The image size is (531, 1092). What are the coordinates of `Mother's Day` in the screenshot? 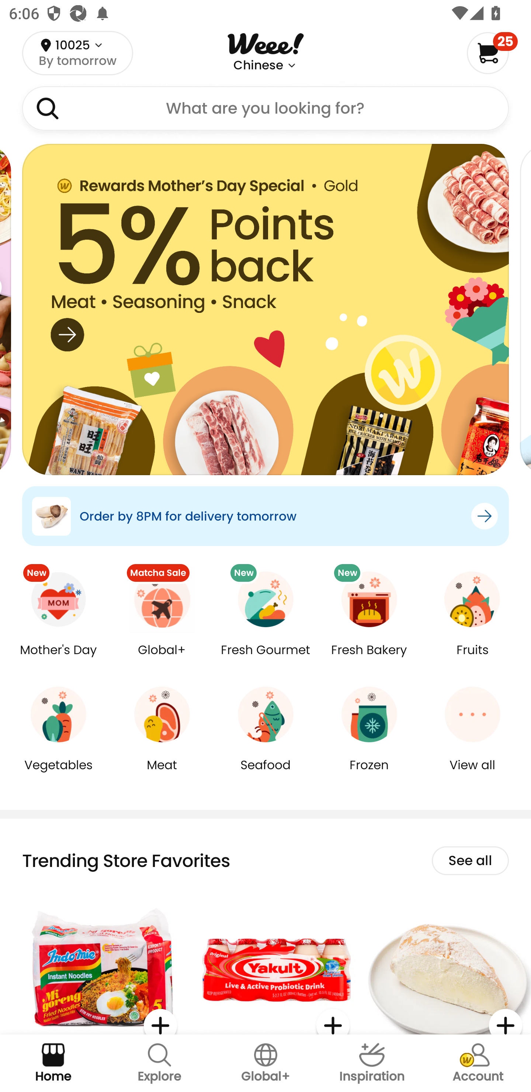 It's located at (58, 659).